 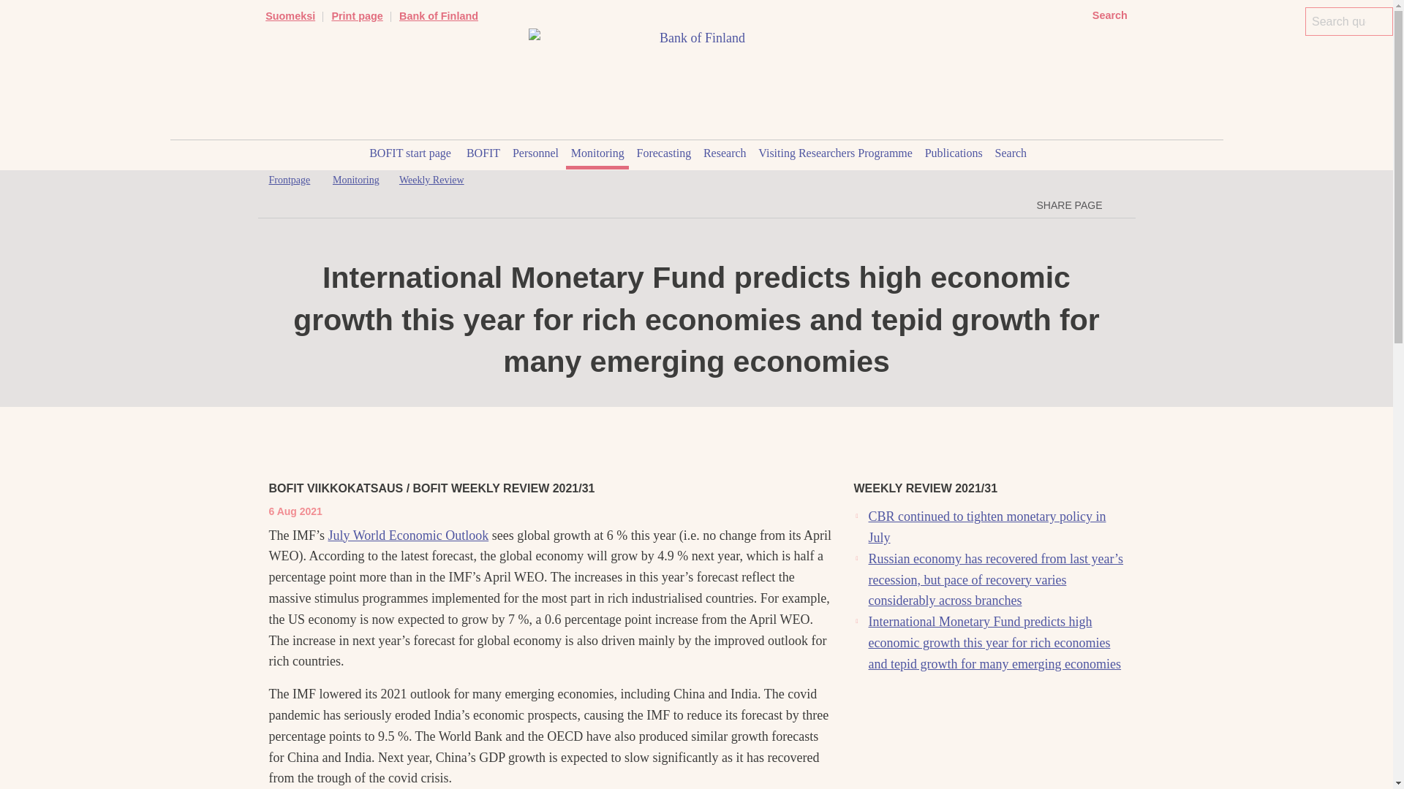 What do you see at coordinates (290, 180) in the screenshot?
I see `Return to frontpage` at bounding box center [290, 180].